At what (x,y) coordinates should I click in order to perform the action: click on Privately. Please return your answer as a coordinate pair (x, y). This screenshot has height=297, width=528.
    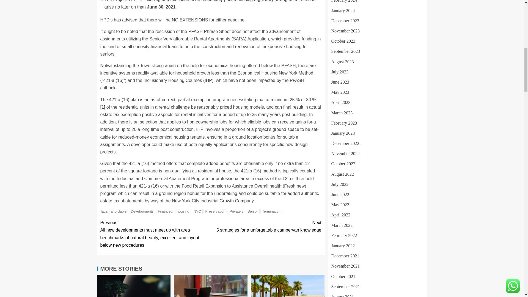
    Looking at the image, I should click on (237, 211).